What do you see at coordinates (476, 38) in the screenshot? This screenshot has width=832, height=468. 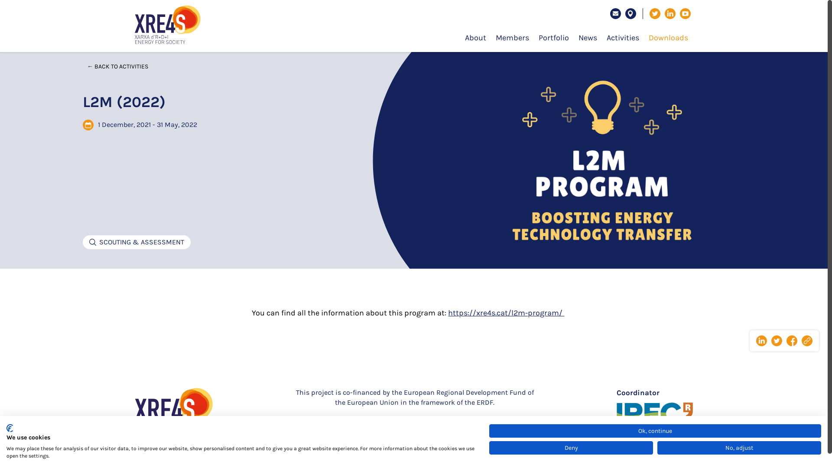 I see `About` at bounding box center [476, 38].